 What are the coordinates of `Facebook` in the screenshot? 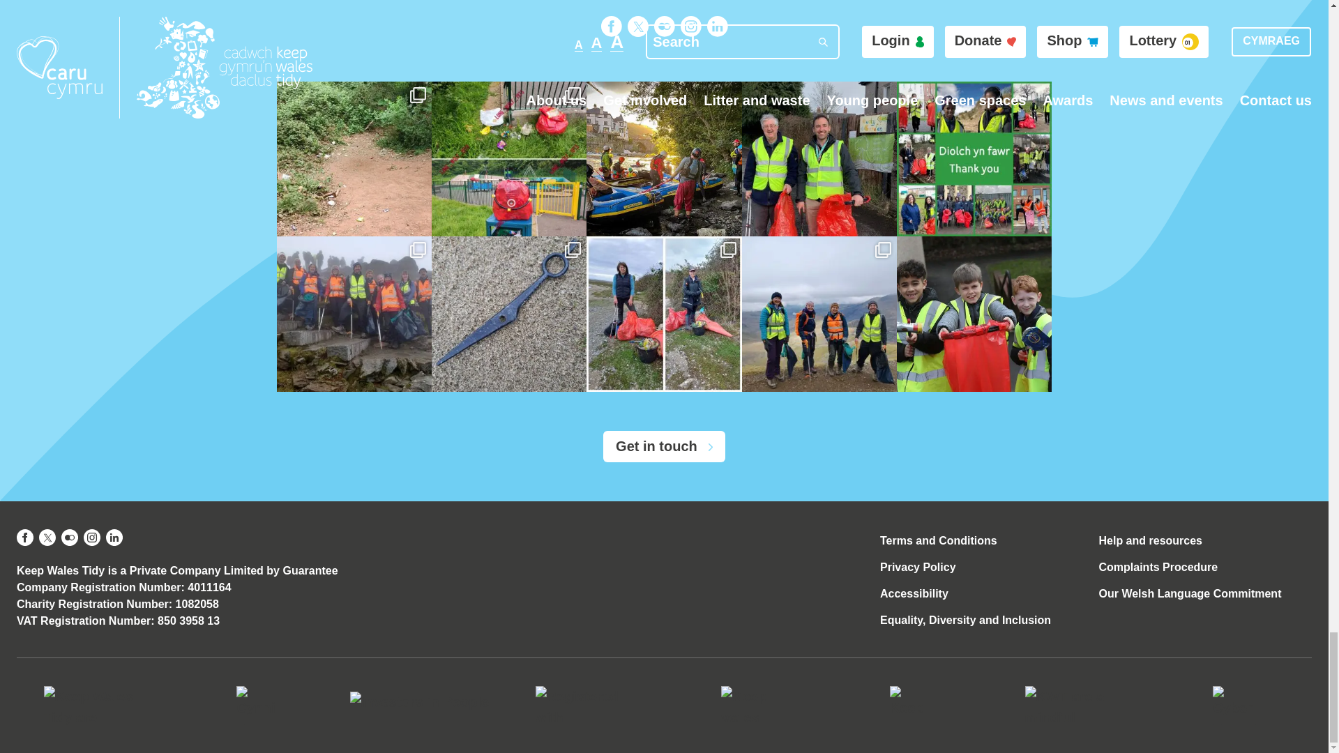 It's located at (25, 538).